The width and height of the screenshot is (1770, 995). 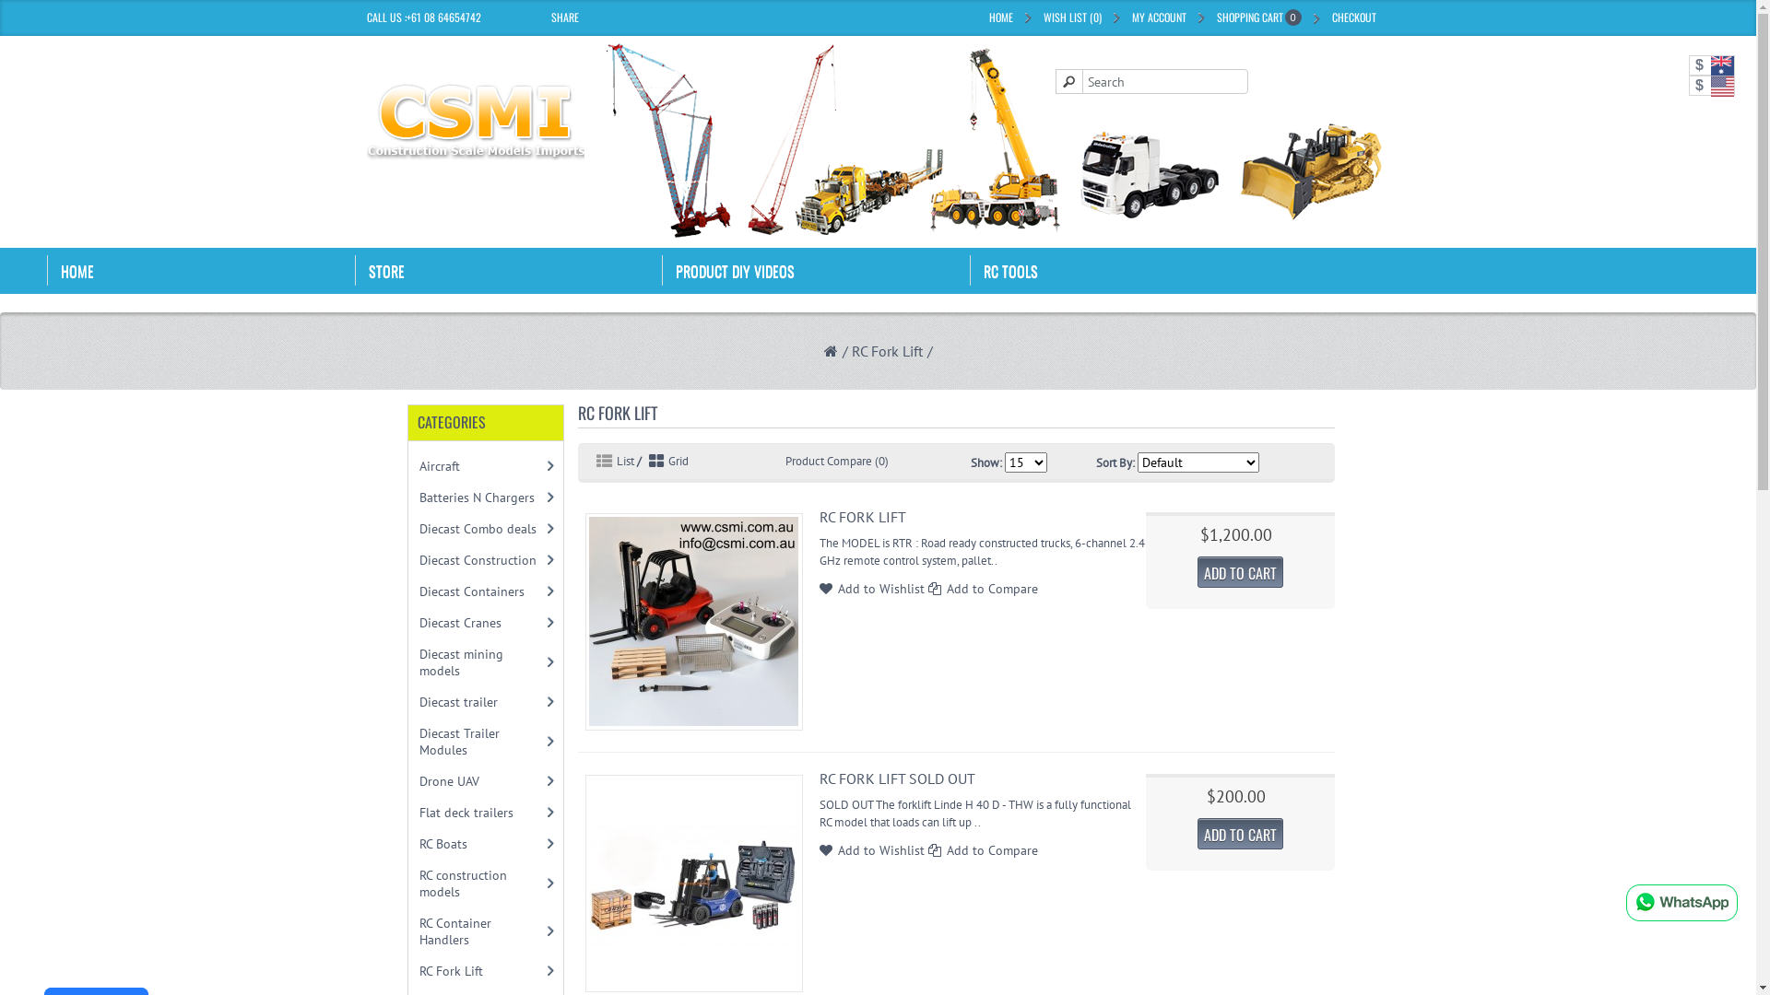 I want to click on $, so click(x=1712, y=86).